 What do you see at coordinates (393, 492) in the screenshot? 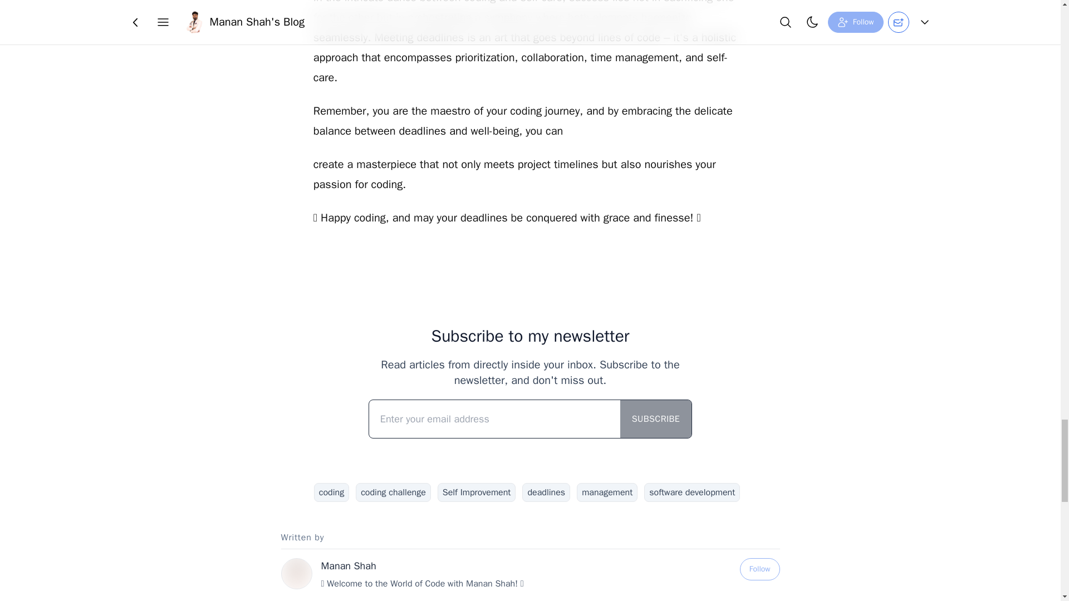
I see `coding challenge` at bounding box center [393, 492].